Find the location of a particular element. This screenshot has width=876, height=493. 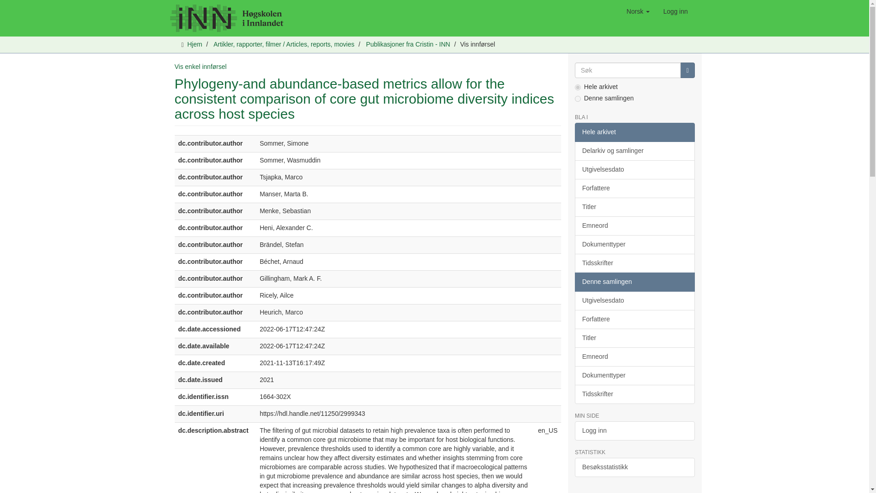

Logg inn is located at coordinates (675, 11).